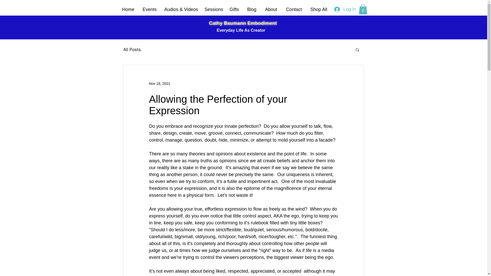  What do you see at coordinates (272, 9) in the screenshot?
I see `About` at bounding box center [272, 9].